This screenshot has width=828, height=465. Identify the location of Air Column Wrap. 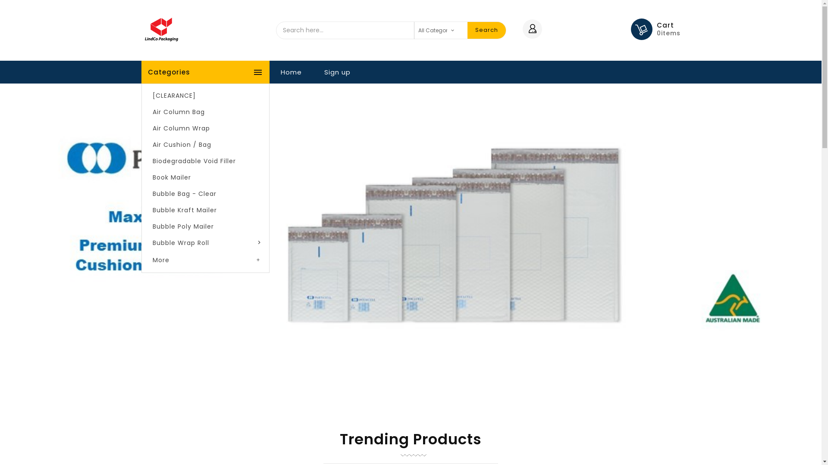
(205, 128).